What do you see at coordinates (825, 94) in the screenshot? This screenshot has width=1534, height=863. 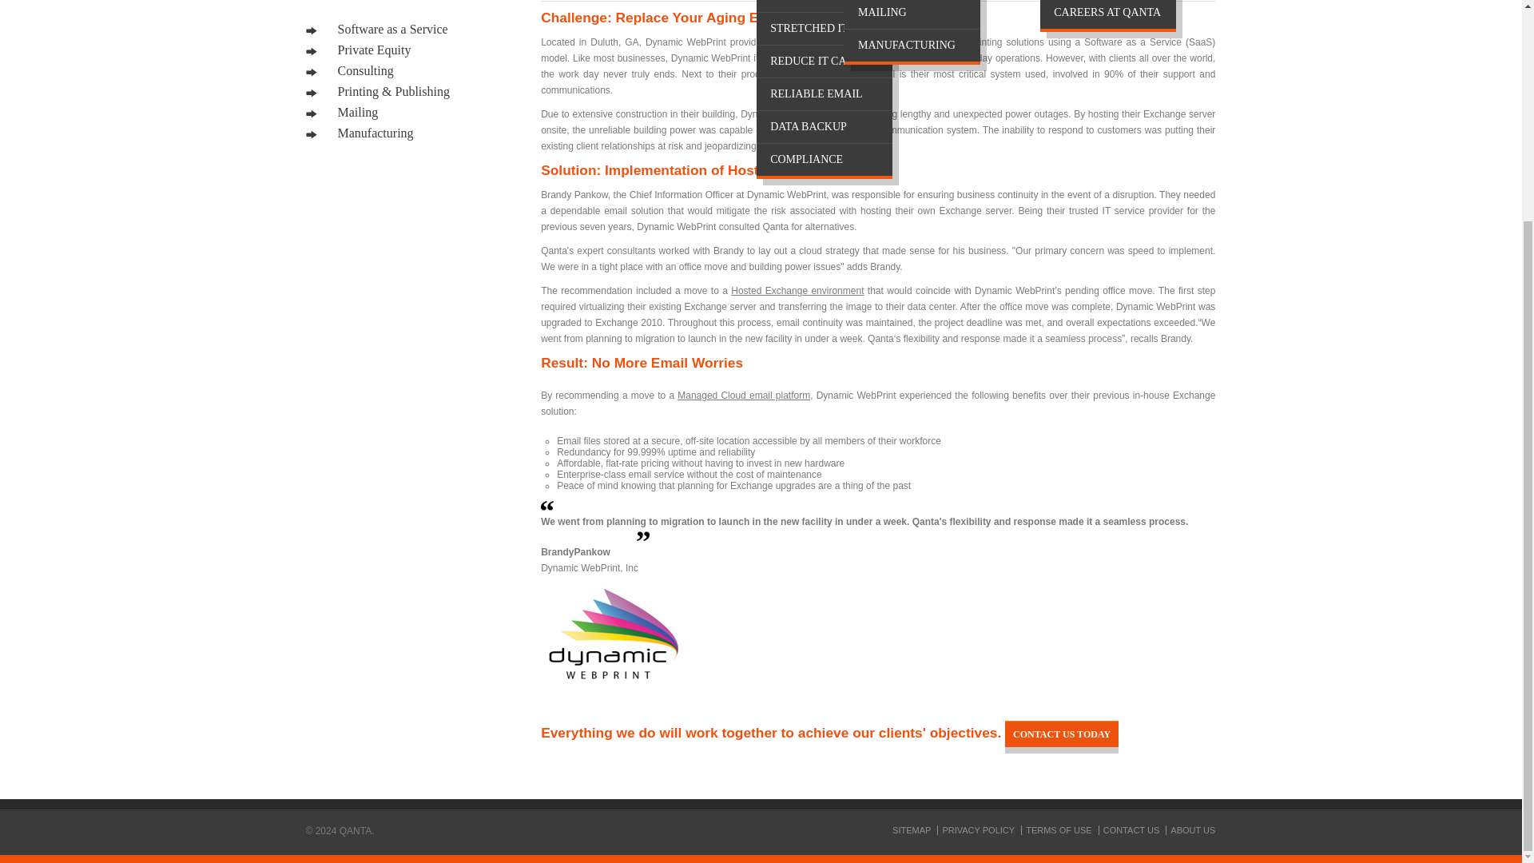 I see `RELIABLE EMAIL` at bounding box center [825, 94].